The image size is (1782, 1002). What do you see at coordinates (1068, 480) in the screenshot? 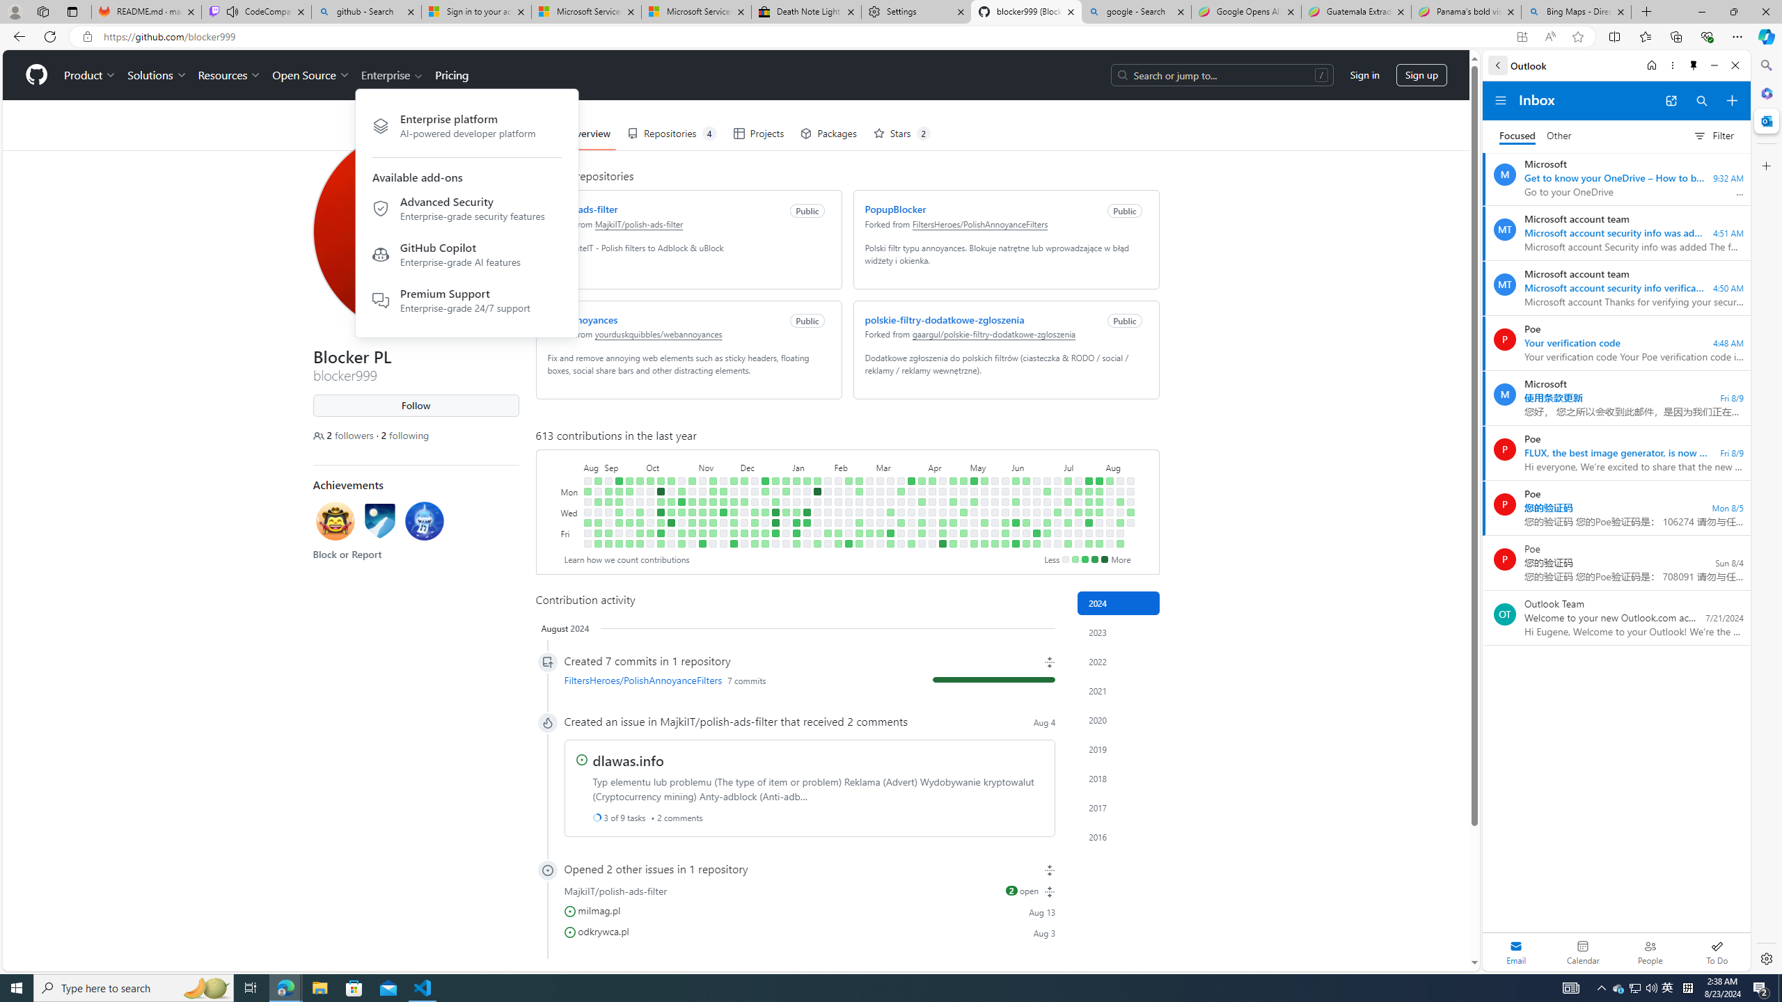
I see `1 contribution on July 7th.` at bounding box center [1068, 480].